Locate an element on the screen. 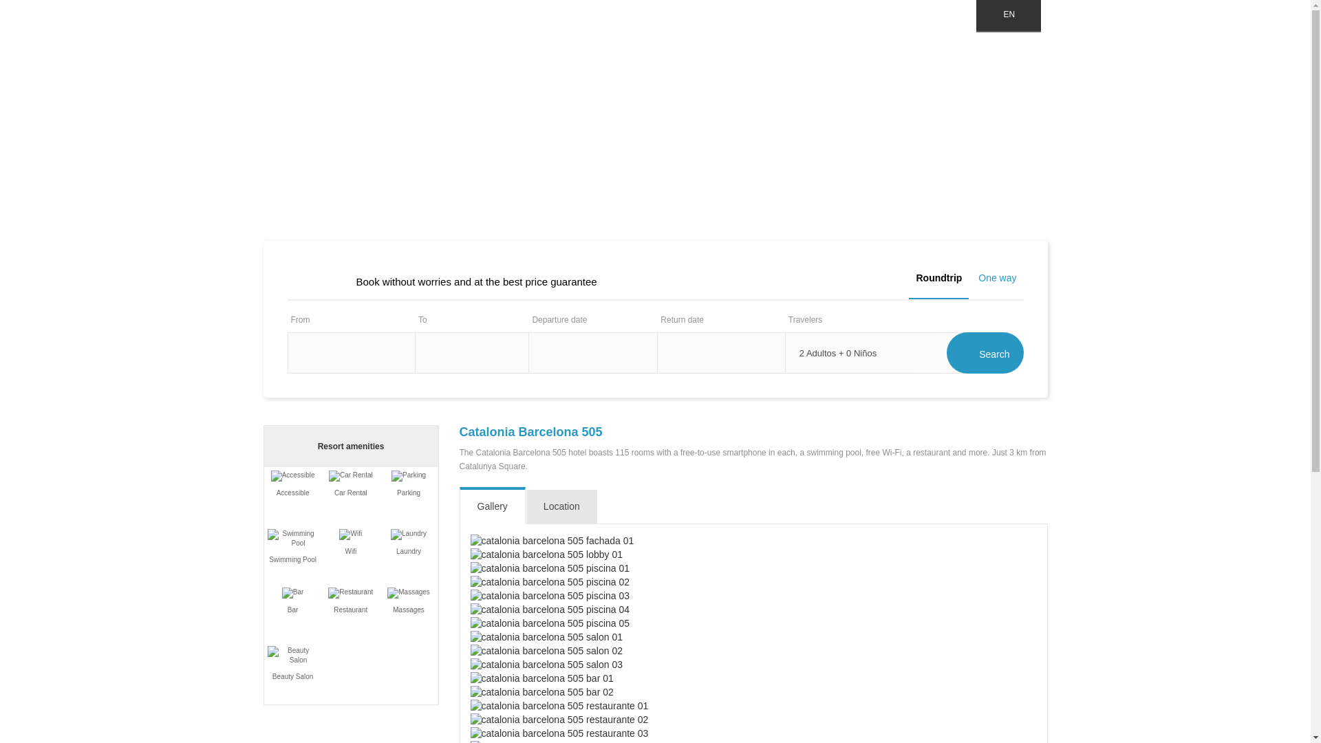  Beauty Salon is located at coordinates (293, 655).